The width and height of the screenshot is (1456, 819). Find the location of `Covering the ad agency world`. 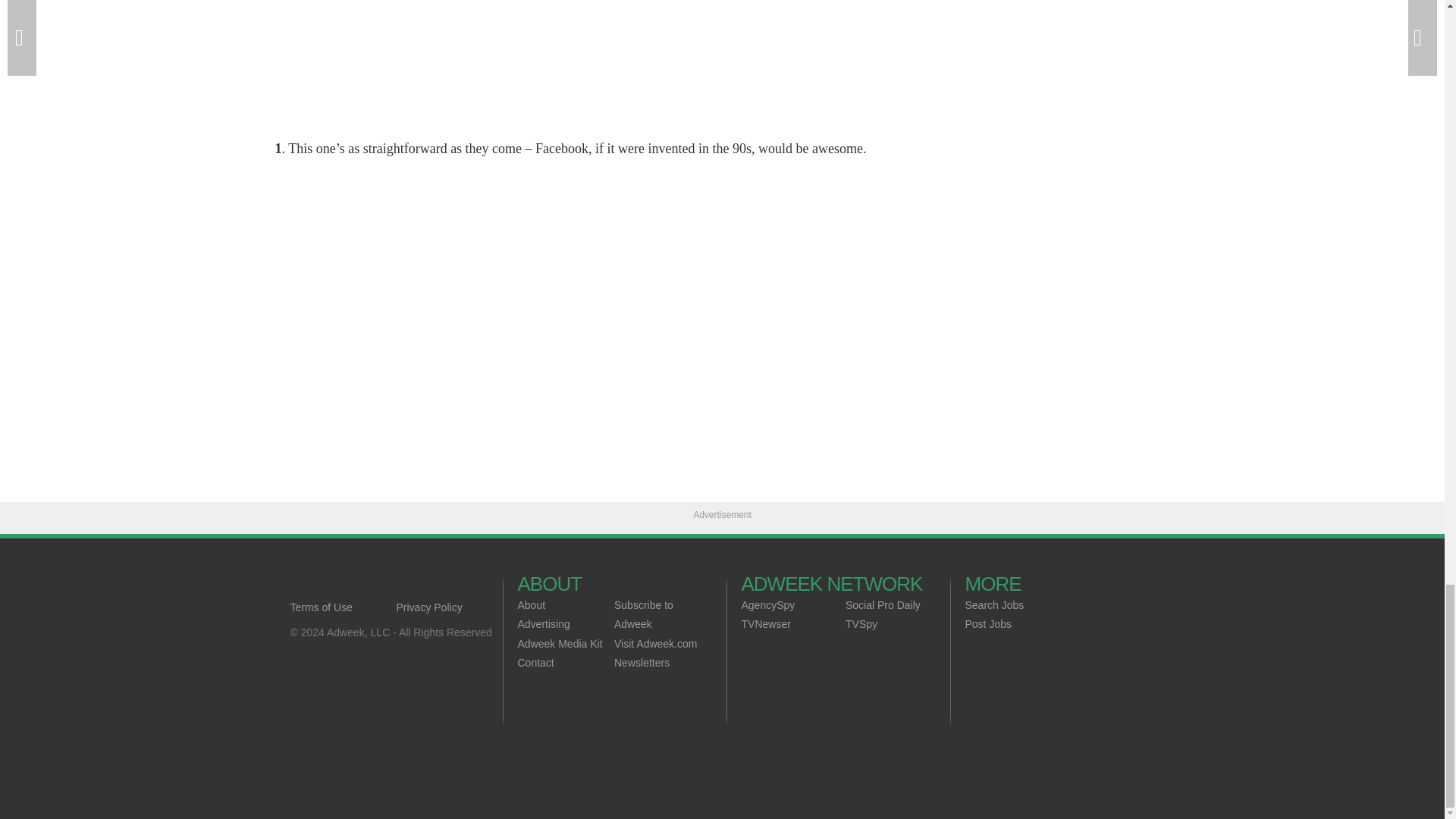

Covering the ad agency world is located at coordinates (396, 584).